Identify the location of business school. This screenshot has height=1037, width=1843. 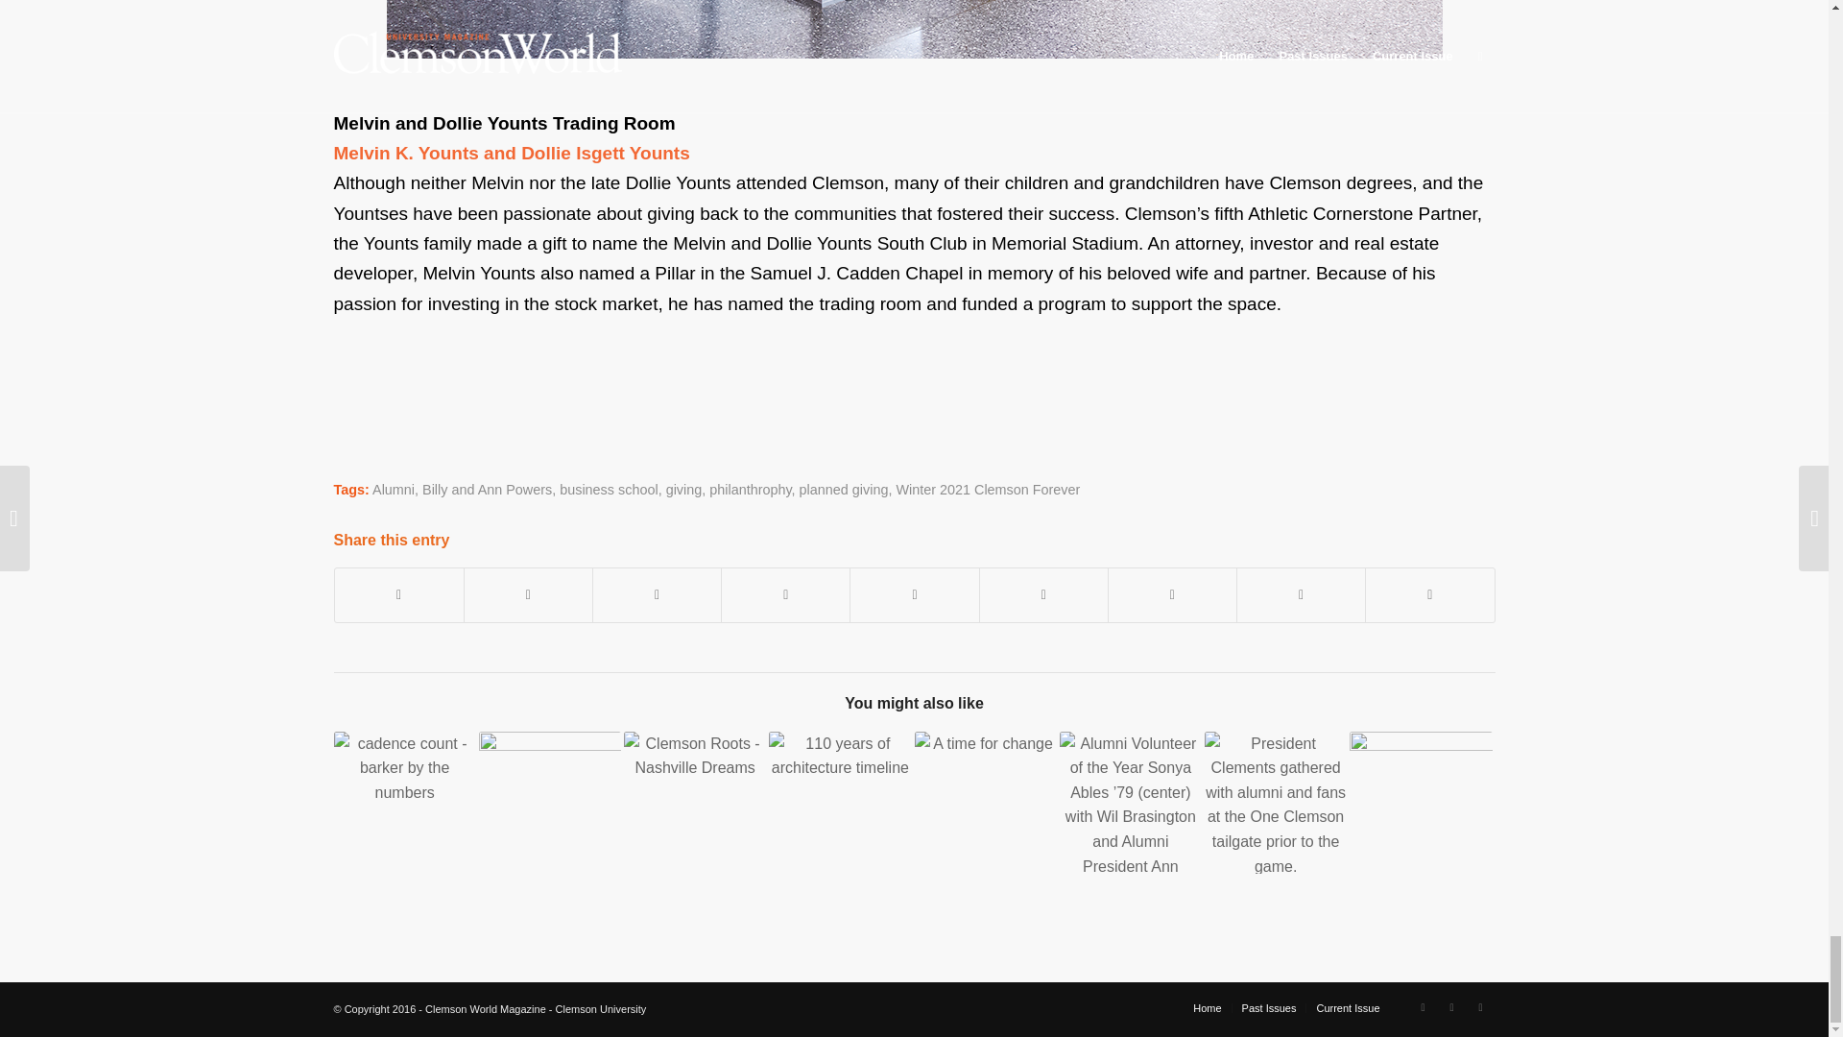
(609, 490).